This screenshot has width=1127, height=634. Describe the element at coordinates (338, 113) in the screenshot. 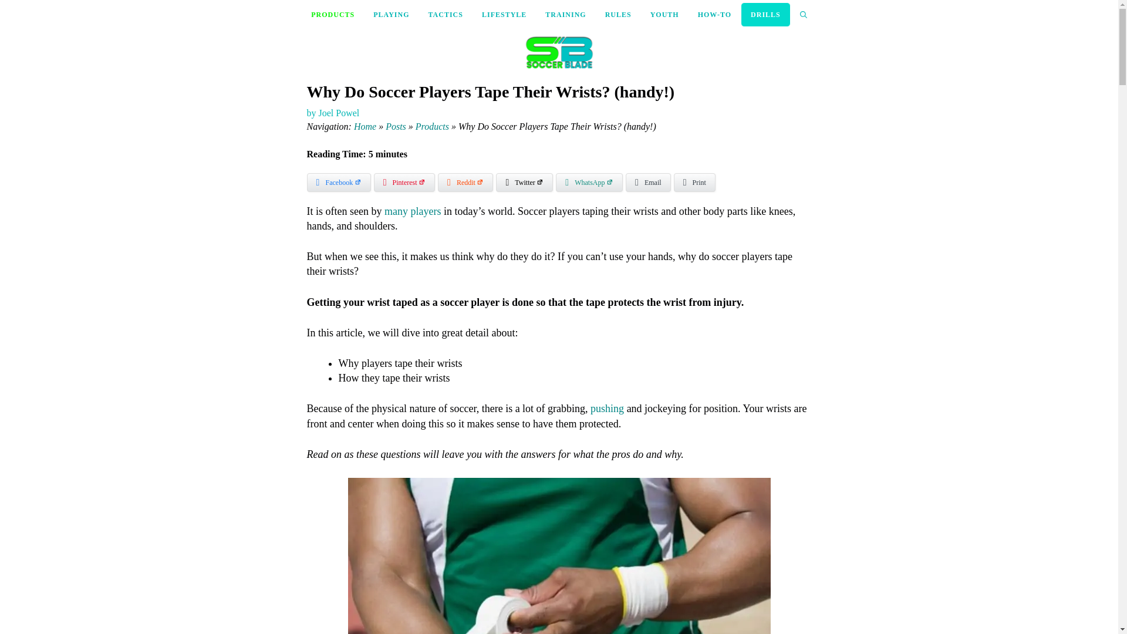

I see `View all posts by Joel Powel` at that location.